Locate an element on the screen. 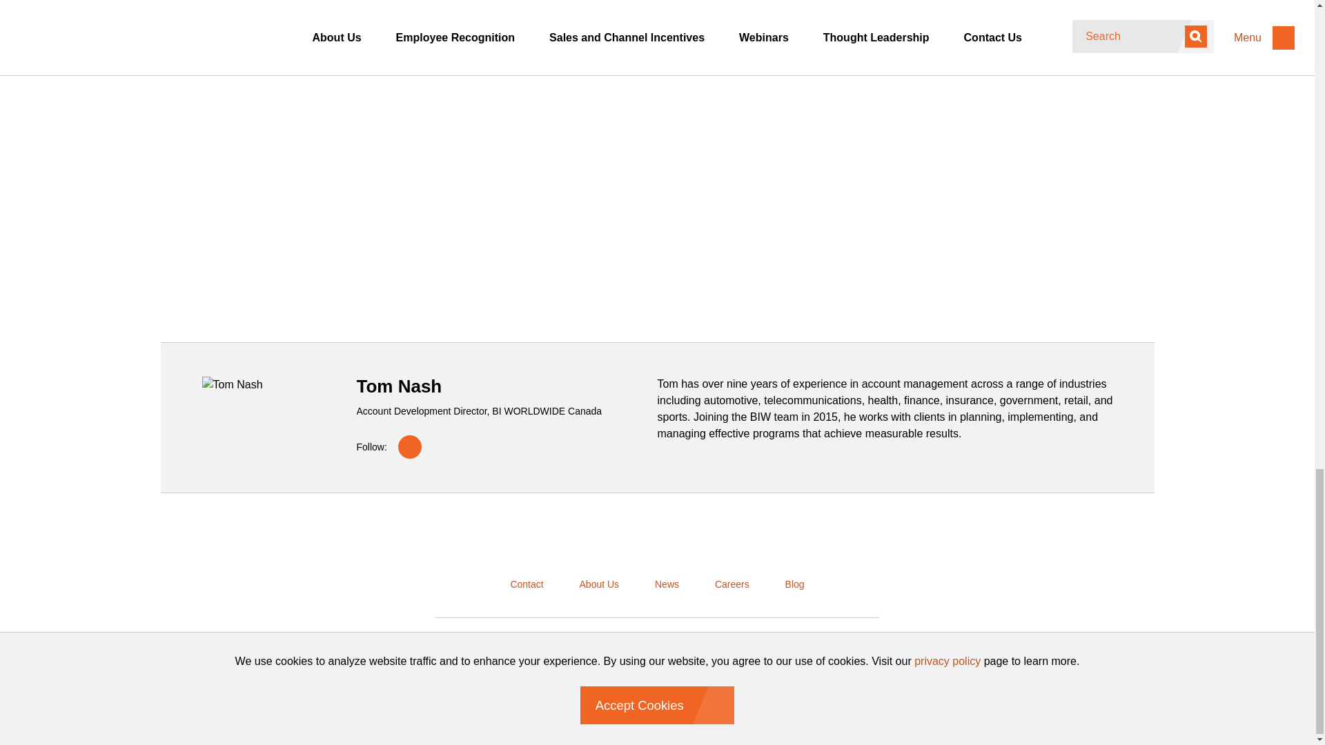  BI WORLDWIDE is located at coordinates (658, 535).